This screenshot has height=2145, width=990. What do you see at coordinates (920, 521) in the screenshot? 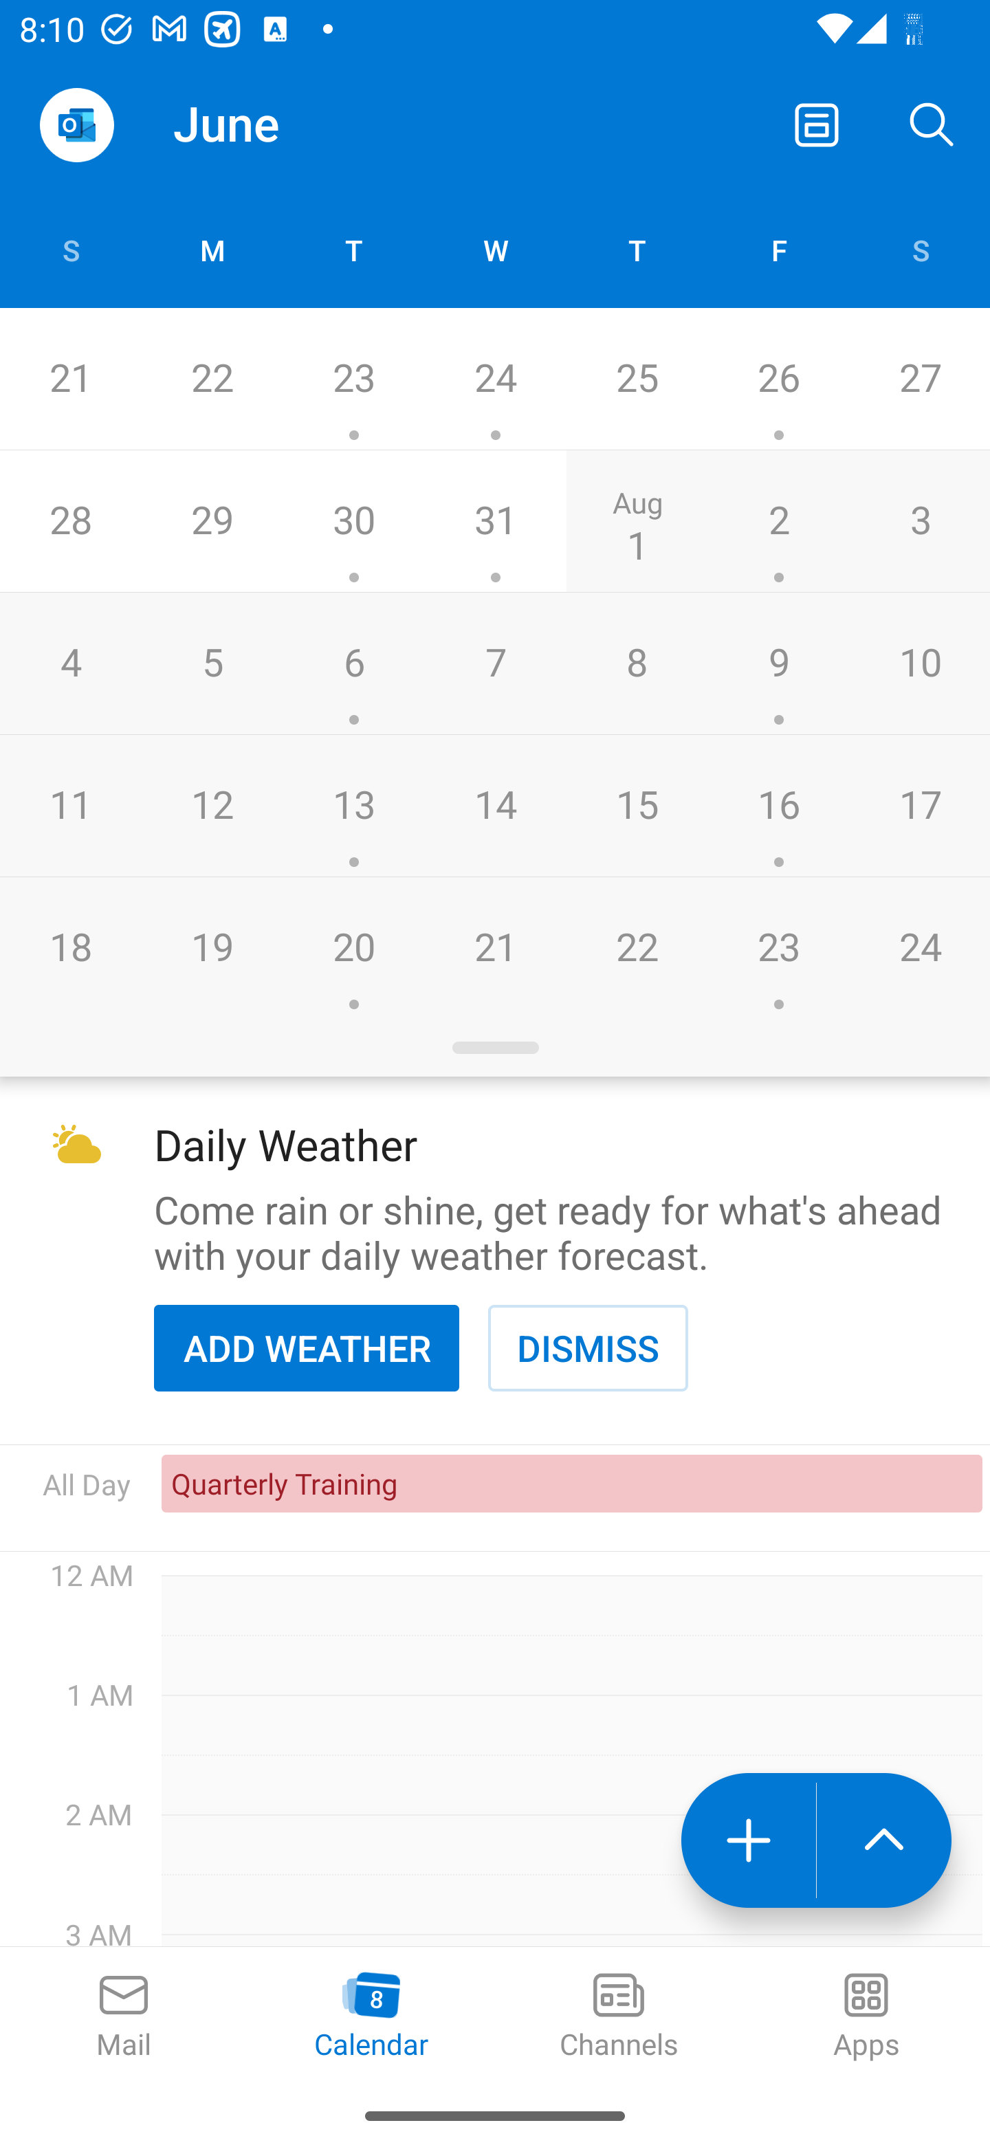
I see `3 Saturday, August 3` at bounding box center [920, 521].